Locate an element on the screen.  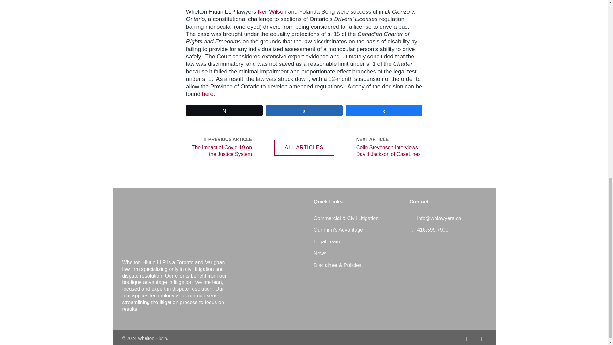
Neil Wilson is located at coordinates (272, 12).